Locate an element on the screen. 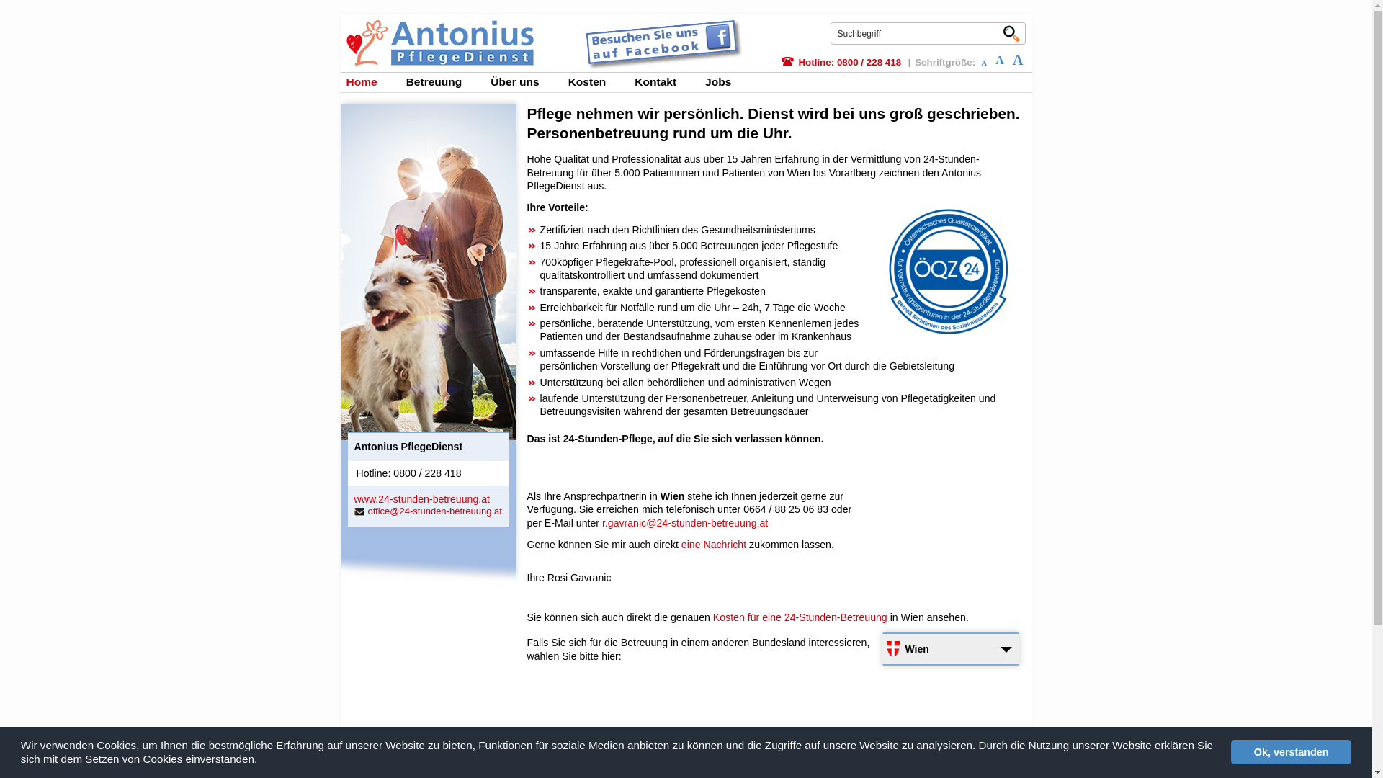 Image resolution: width=1383 pixels, height=778 pixels. 0664 / 88 25 06 83 is located at coordinates (787, 509).